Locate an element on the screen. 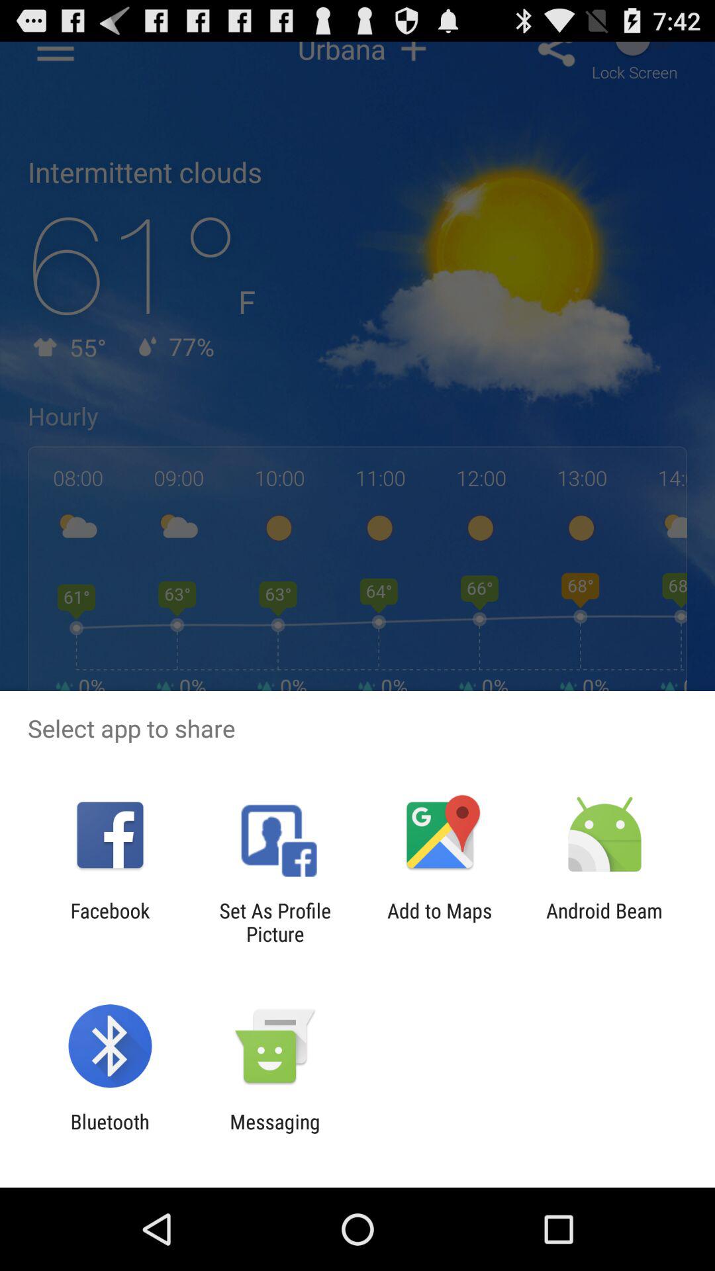  turn on the icon to the left of set as profile item is located at coordinates (110, 922).